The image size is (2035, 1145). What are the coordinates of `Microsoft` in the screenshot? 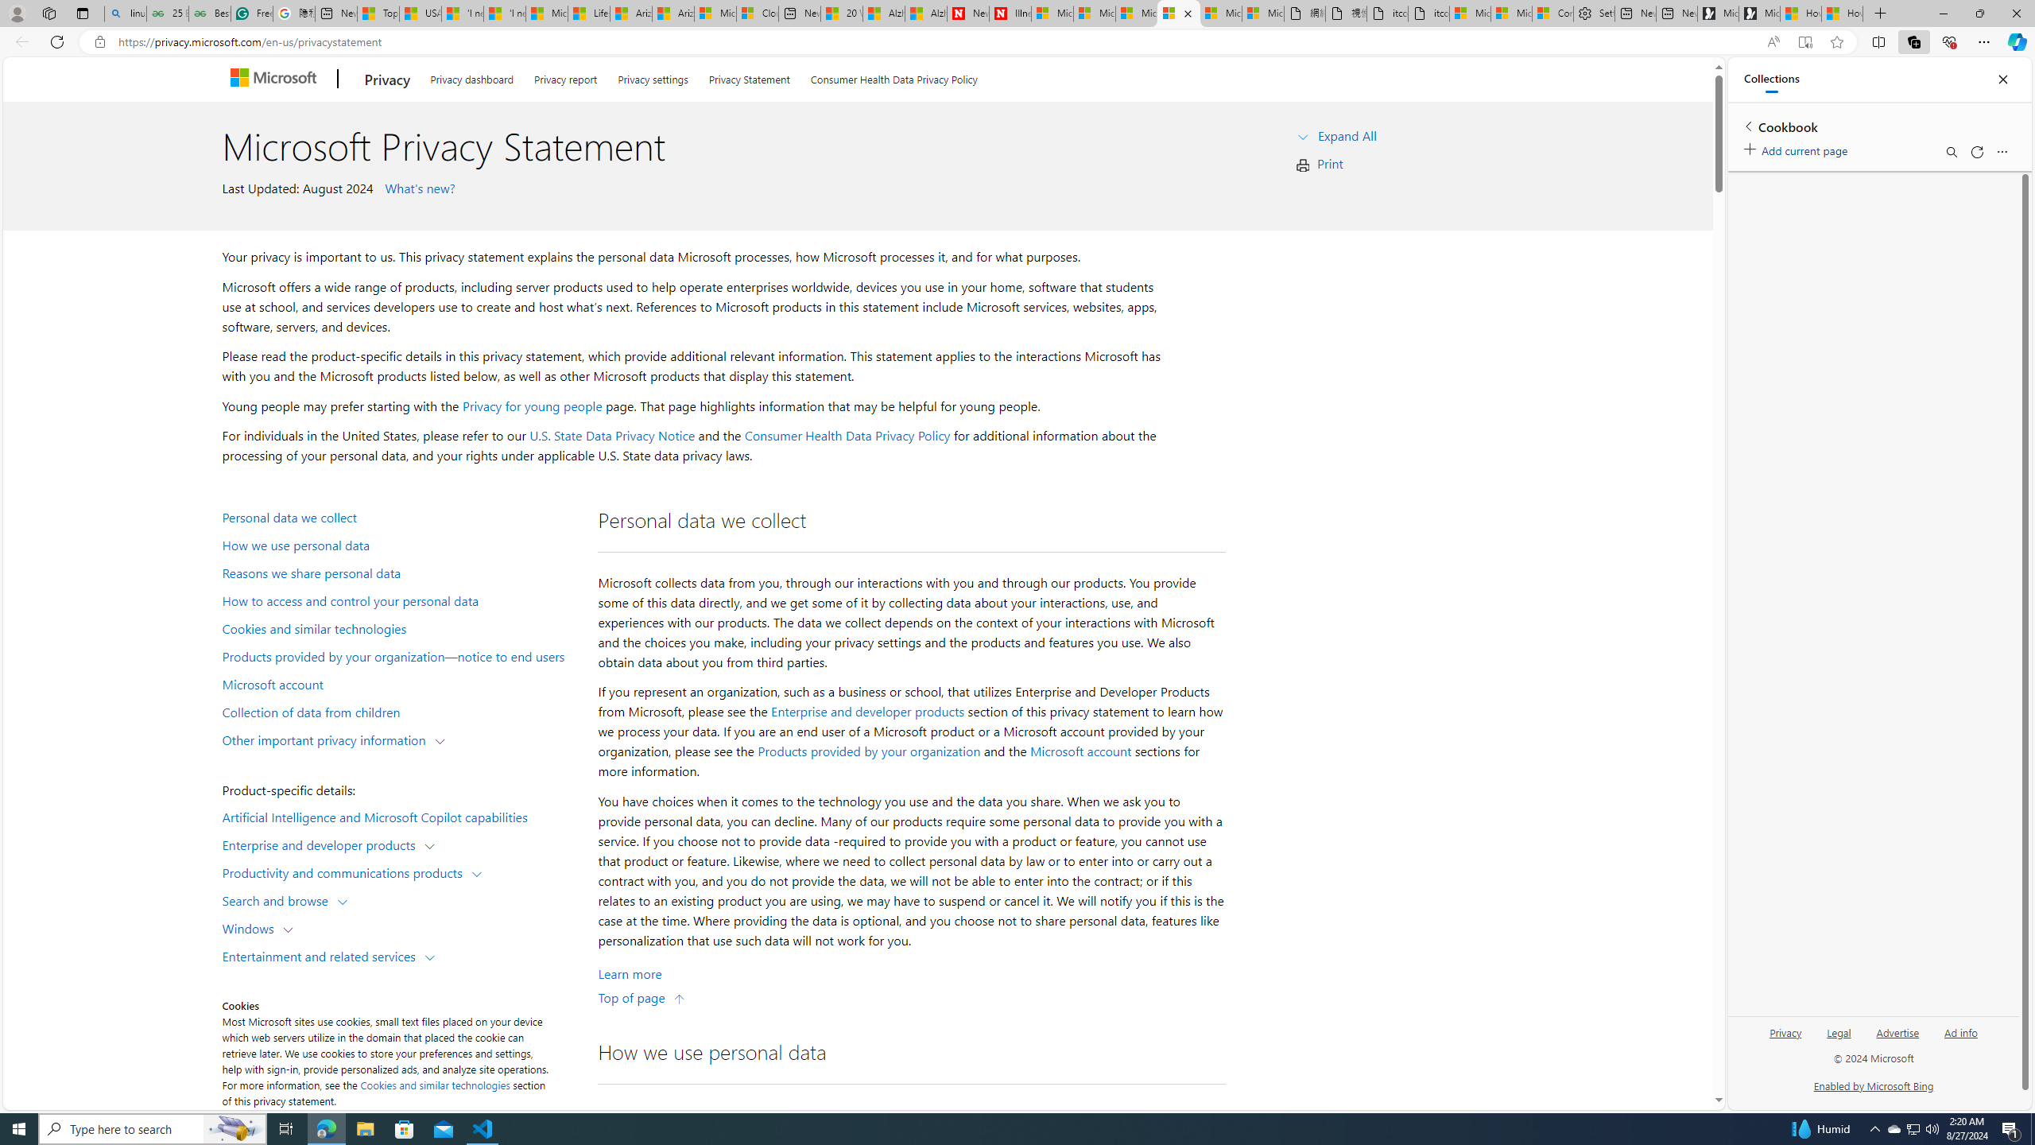 It's located at (277, 80).